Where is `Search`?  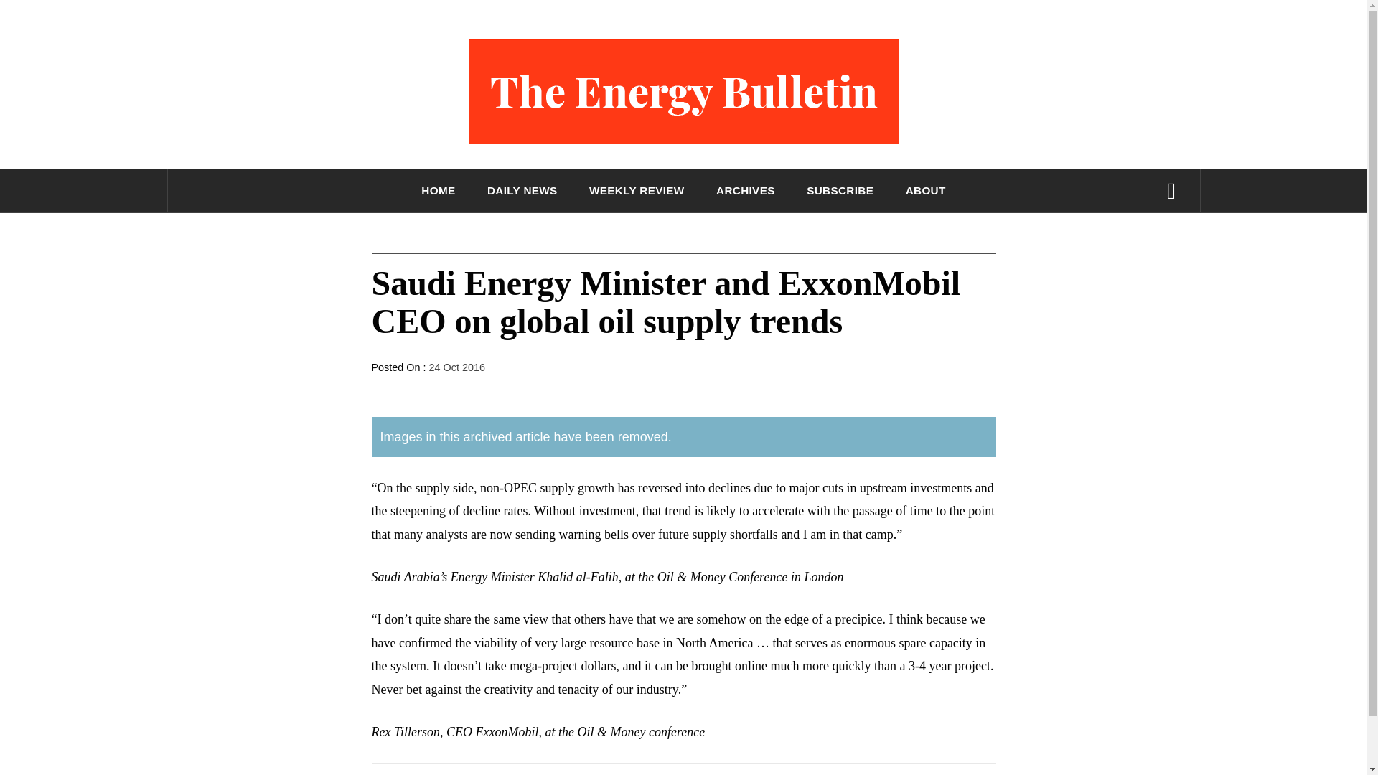
Search is located at coordinates (755, 36).